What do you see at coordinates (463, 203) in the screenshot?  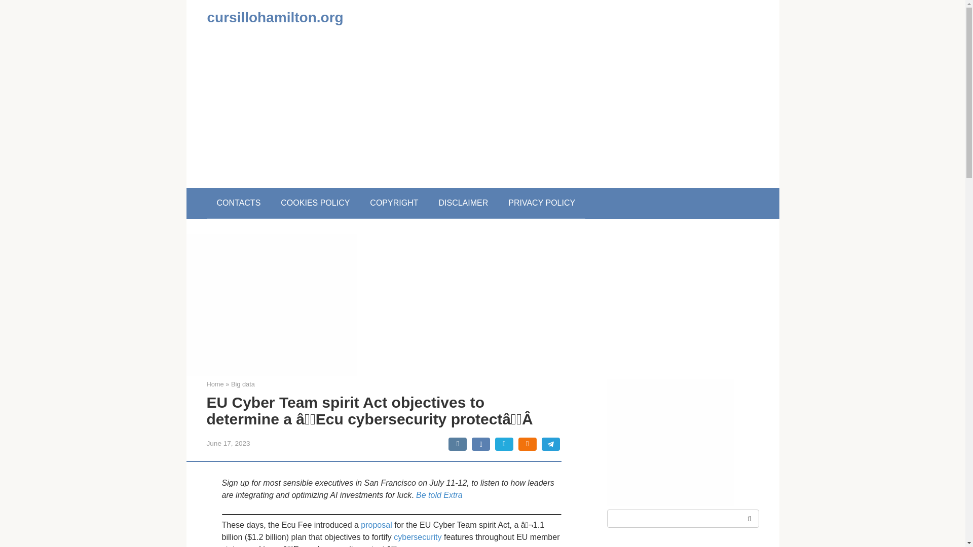 I see `DISCLAIMER` at bounding box center [463, 203].